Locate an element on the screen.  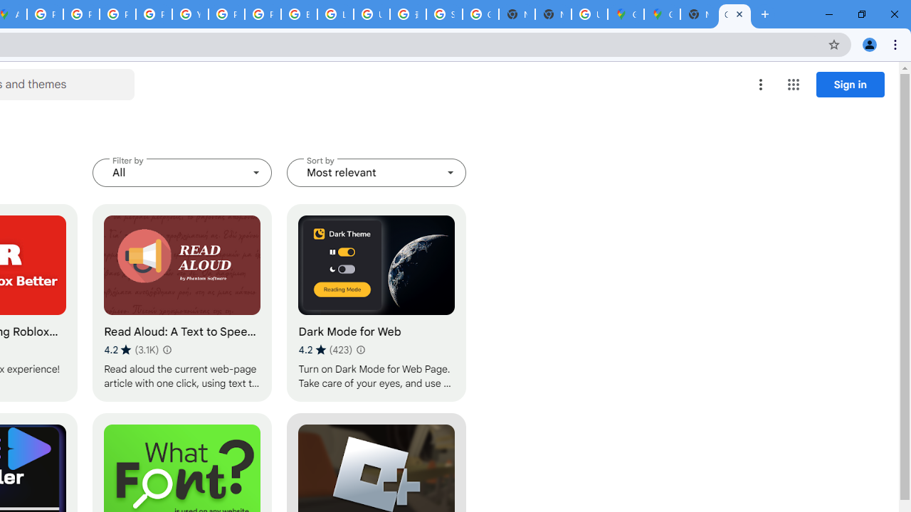
Average rating 4.2 out of 5 stars. 3.1K ratings. is located at coordinates (131, 349).